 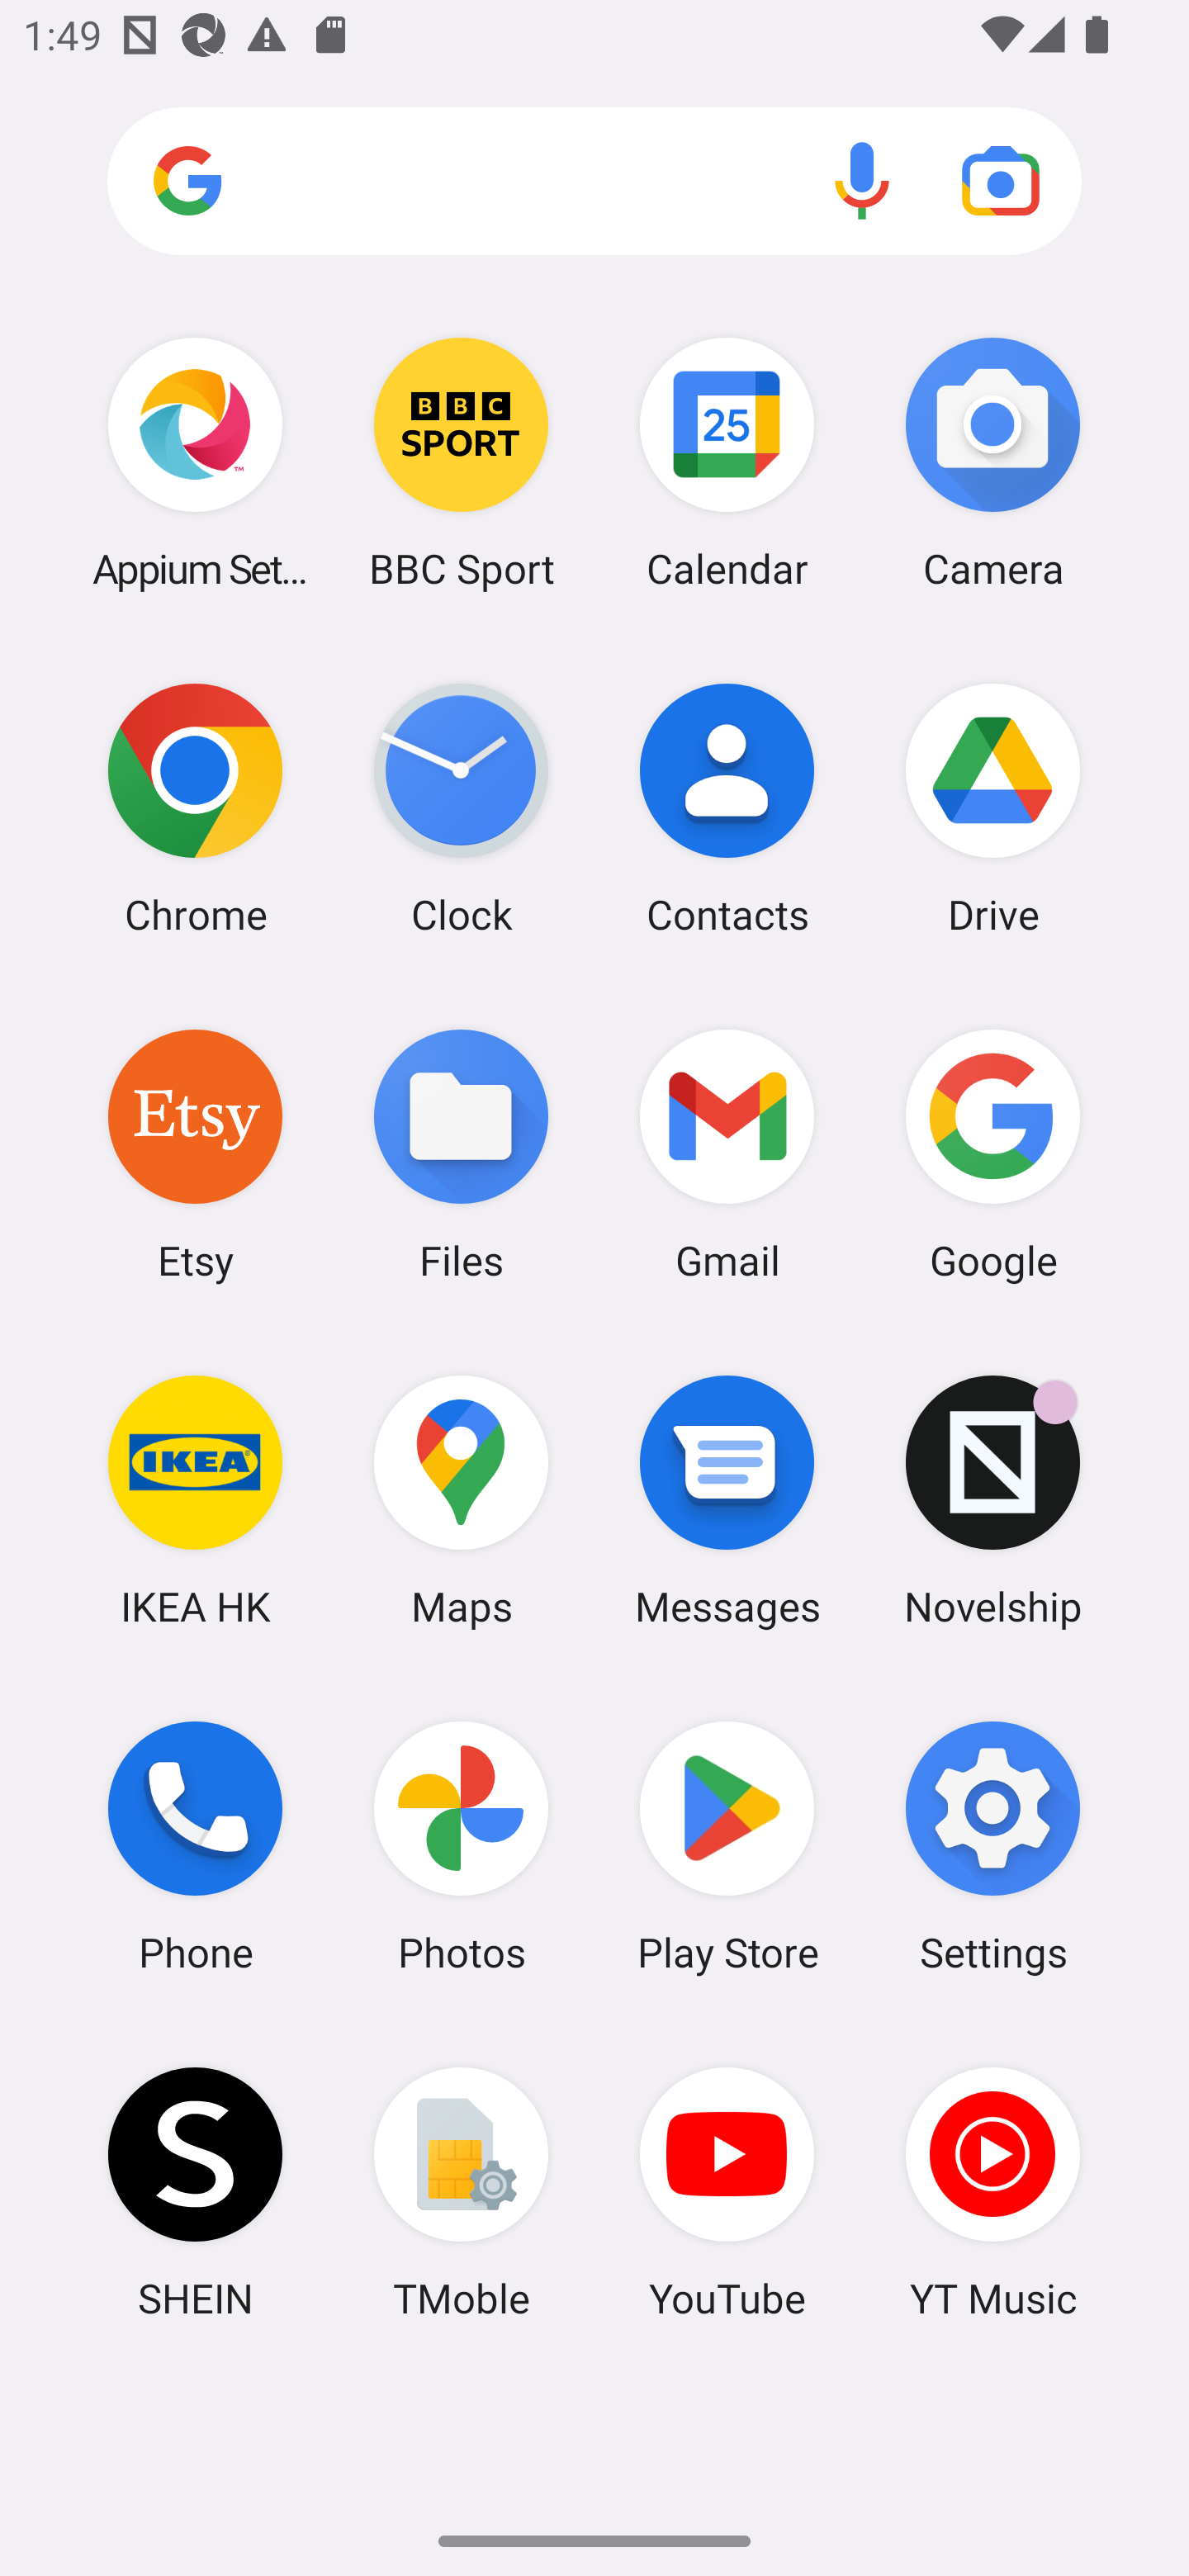 What do you see at coordinates (461, 808) in the screenshot?
I see `Clock` at bounding box center [461, 808].